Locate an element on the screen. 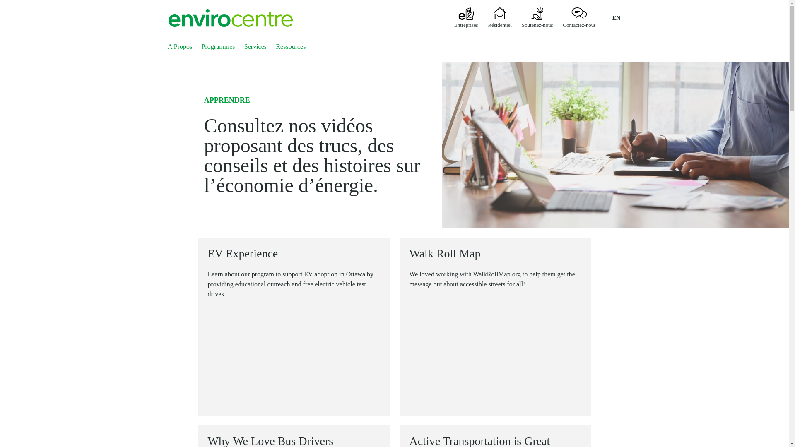 Image resolution: width=795 pixels, height=447 pixels. Entreprises is located at coordinates (466, 25).